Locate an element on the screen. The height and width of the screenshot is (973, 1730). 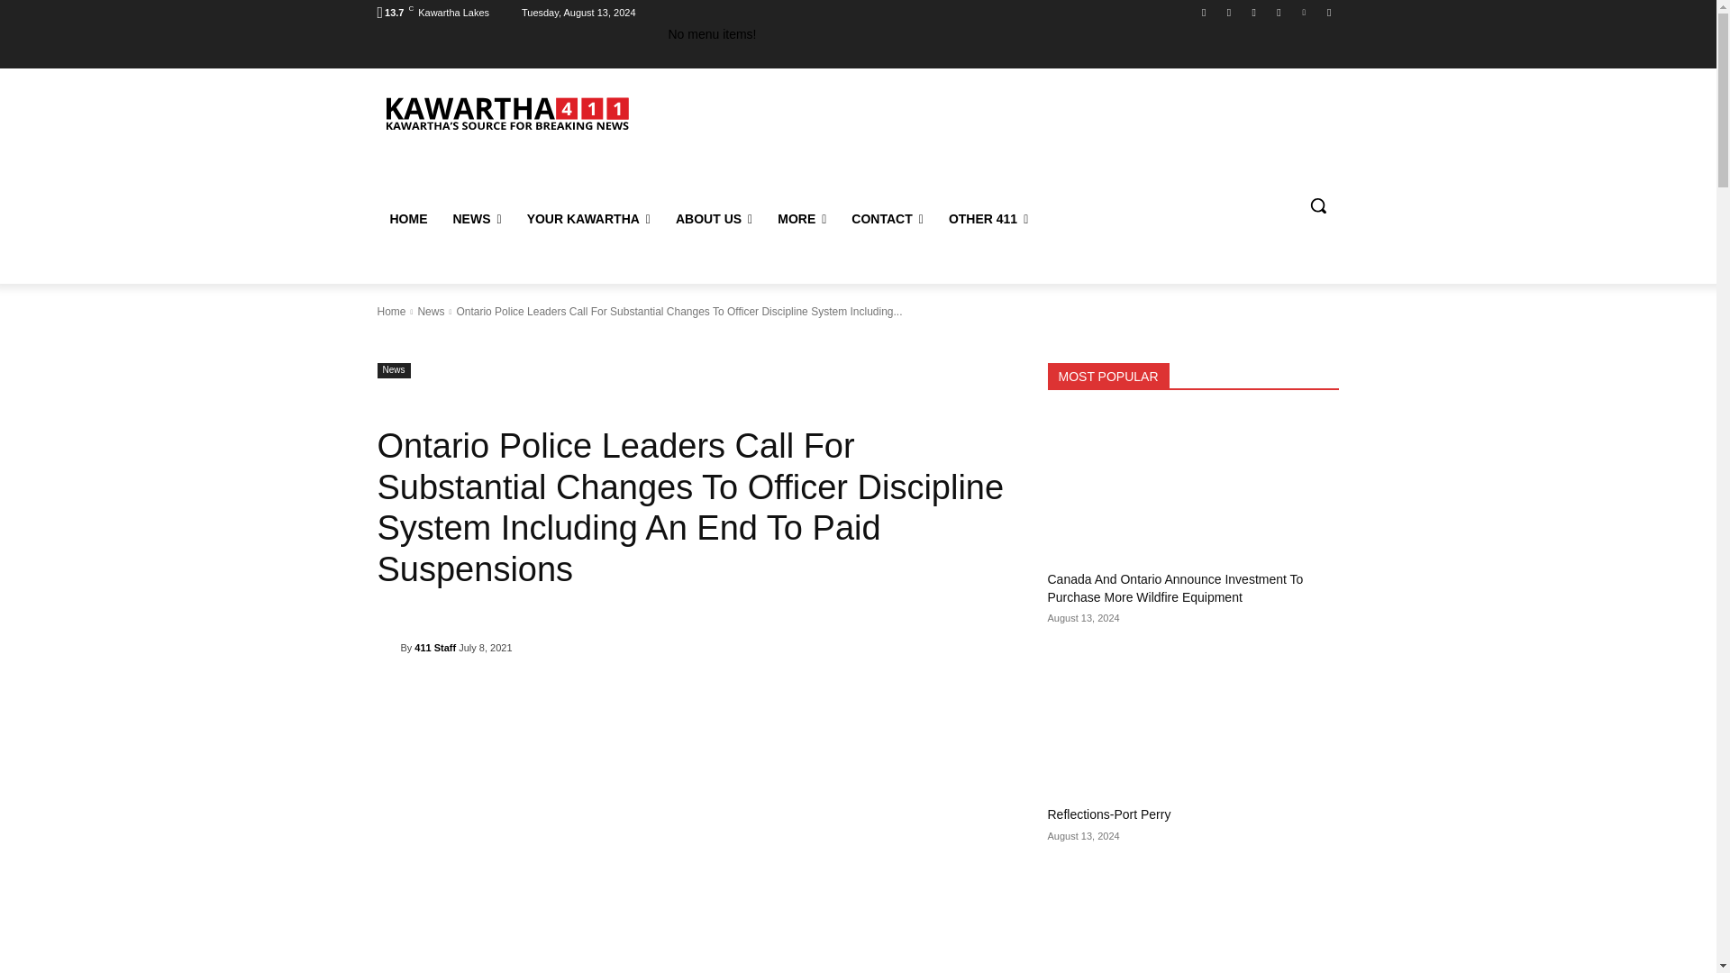
Paypal is located at coordinates (1254, 12).